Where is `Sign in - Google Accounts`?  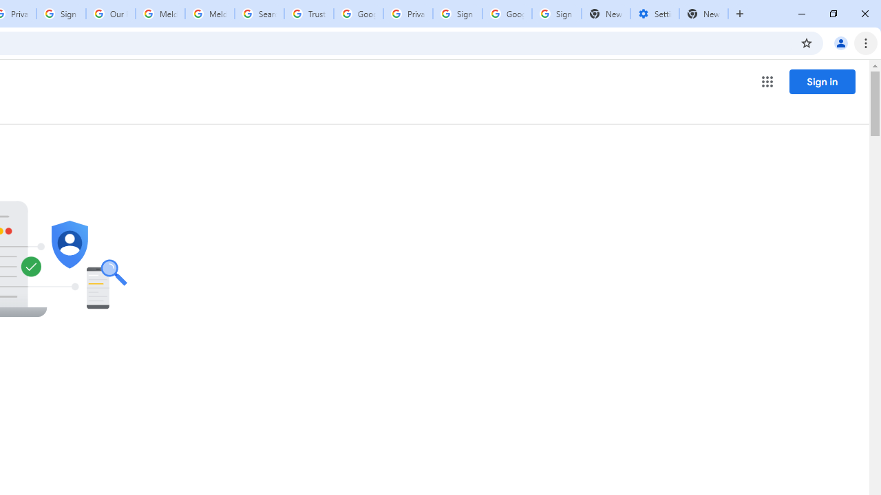
Sign in - Google Accounts is located at coordinates (556, 14).